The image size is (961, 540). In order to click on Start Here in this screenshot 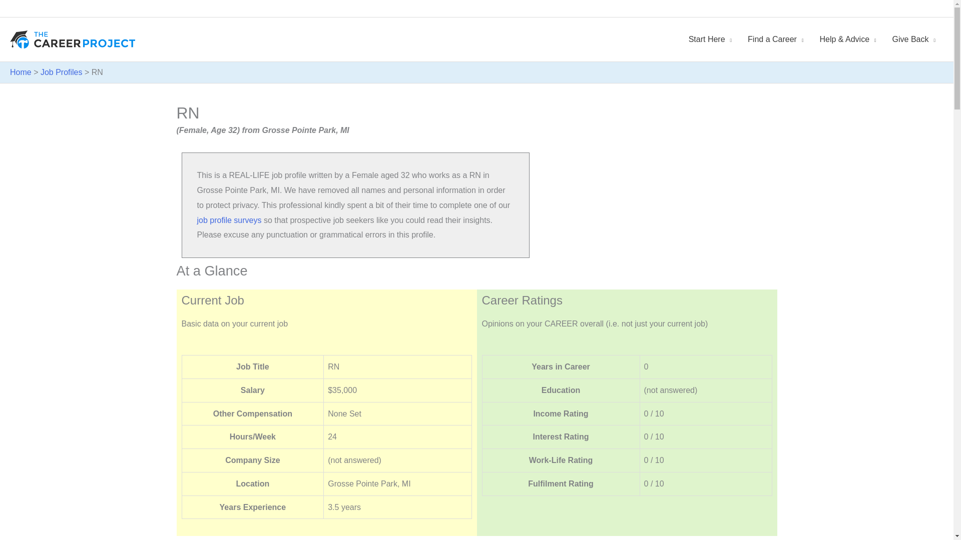, I will do `click(710, 39)`.